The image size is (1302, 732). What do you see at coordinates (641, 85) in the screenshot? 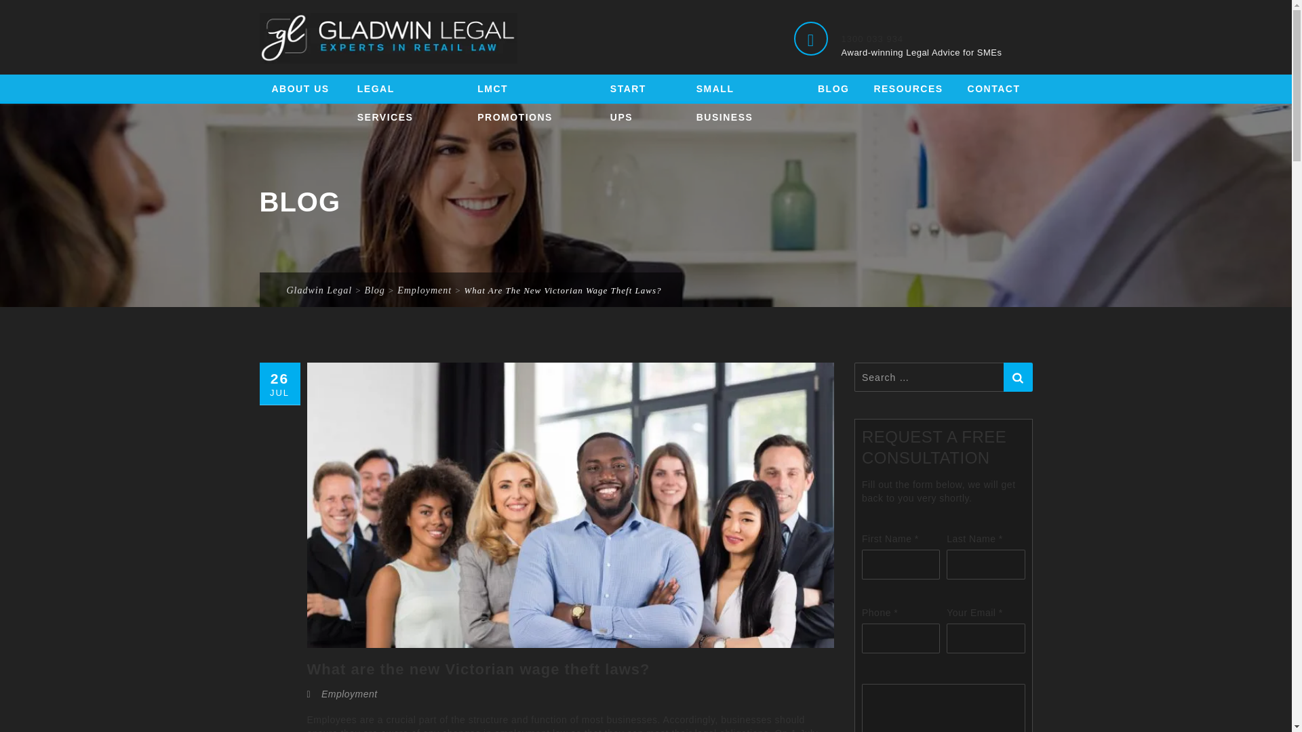
I see `START UPS` at bounding box center [641, 85].